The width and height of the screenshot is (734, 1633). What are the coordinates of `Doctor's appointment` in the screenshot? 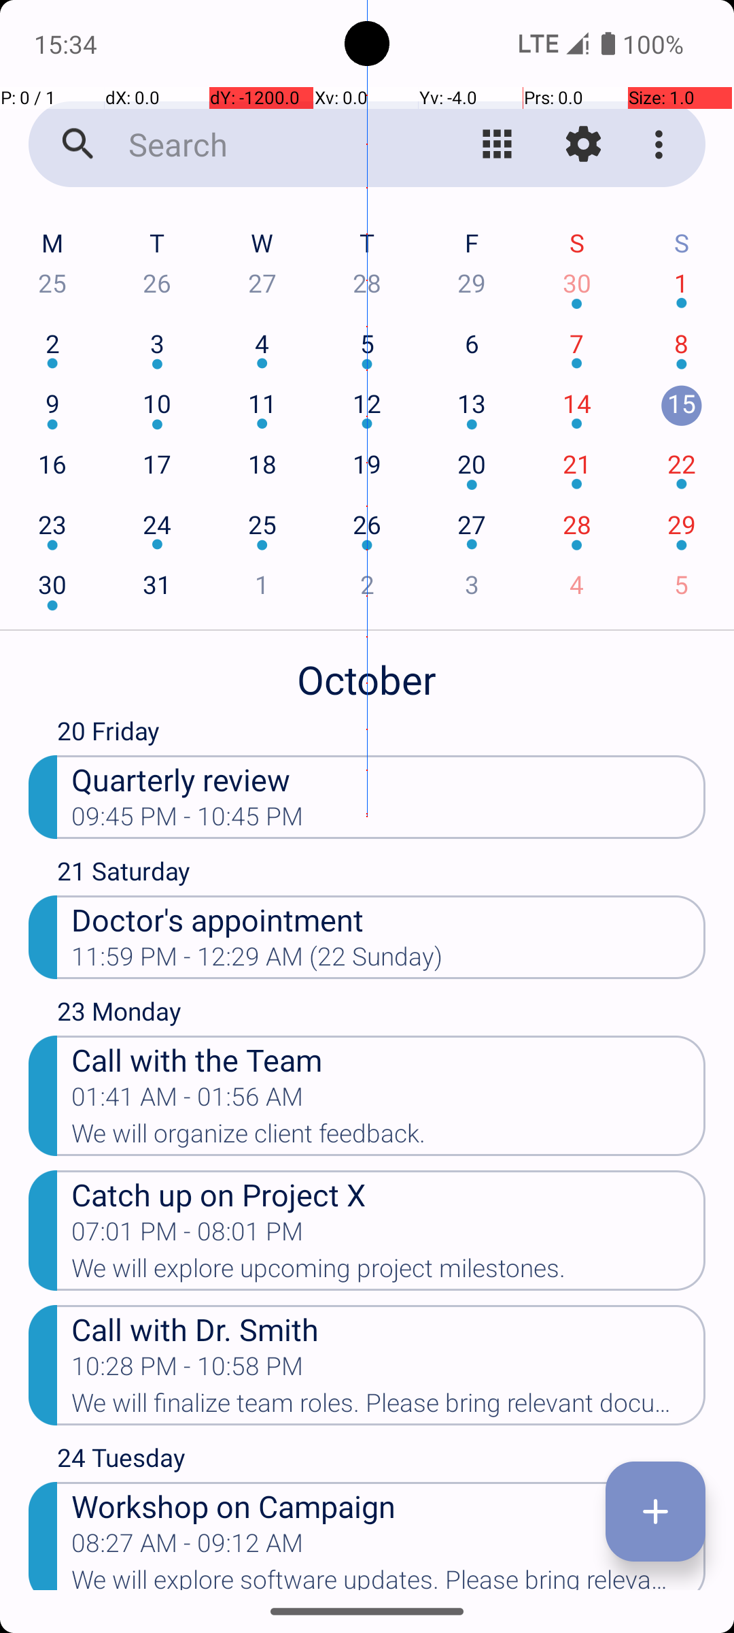 It's located at (389, 919).